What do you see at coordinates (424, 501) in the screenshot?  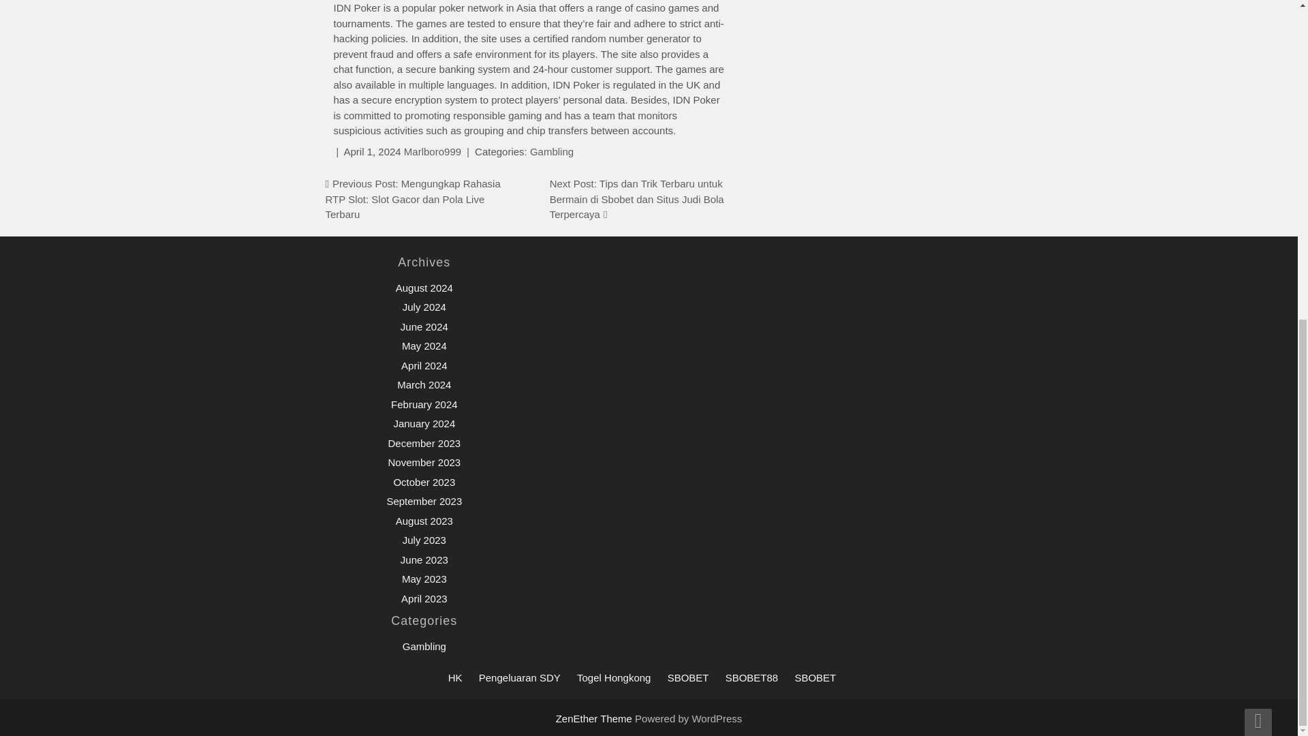 I see `September 2023` at bounding box center [424, 501].